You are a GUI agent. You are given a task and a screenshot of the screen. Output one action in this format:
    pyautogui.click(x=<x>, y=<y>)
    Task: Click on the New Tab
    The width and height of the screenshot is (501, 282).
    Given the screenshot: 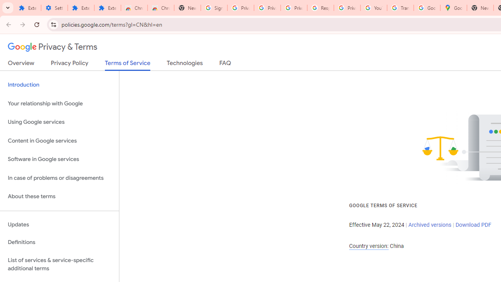 What is the action you would take?
    pyautogui.click(x=480, y=8)
    